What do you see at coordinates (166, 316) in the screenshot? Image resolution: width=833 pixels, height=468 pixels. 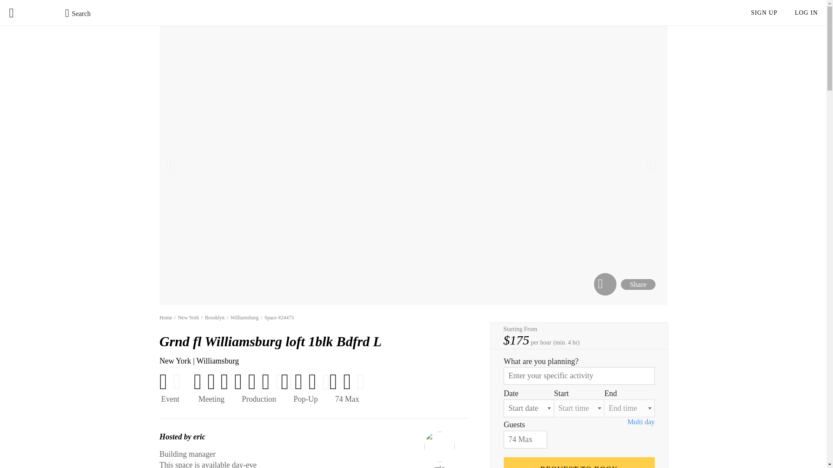 I see `Home` at bounding box center [166, 316].